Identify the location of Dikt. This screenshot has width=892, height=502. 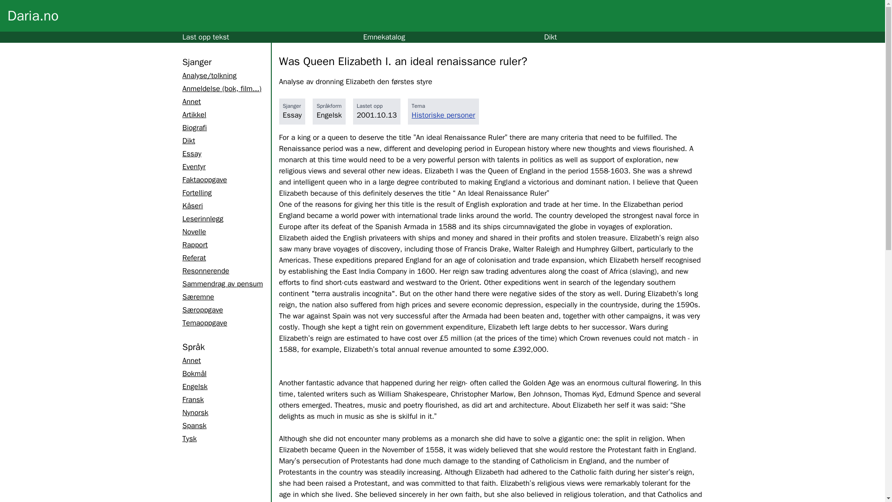
(550, 37).